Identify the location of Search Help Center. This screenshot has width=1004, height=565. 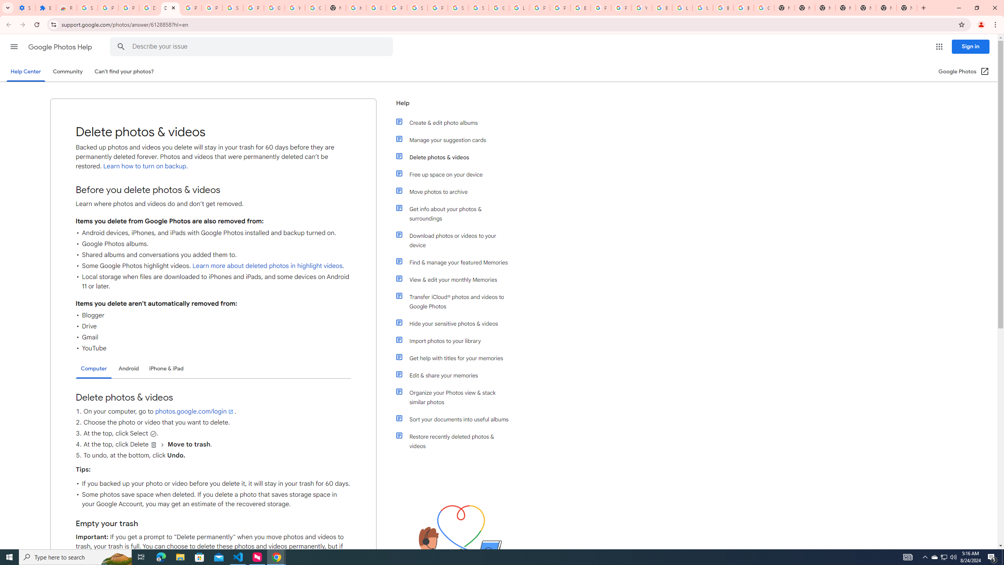
(121, 47).